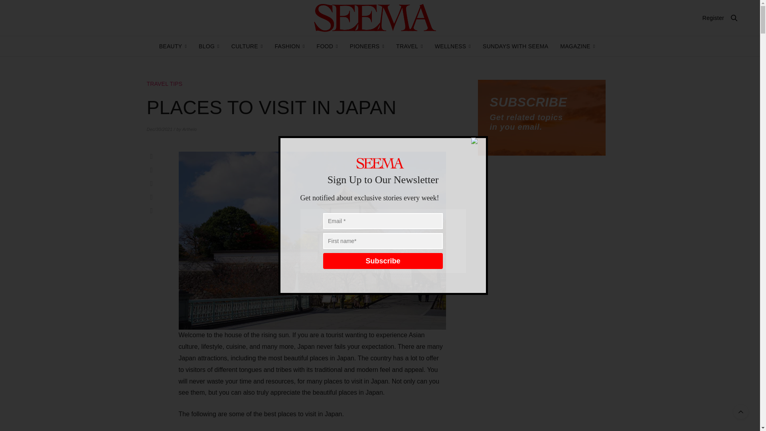  What do you see at coordinates (375, 18) in the screenshot?
I see `Seema` at bounding box center [375, 18].